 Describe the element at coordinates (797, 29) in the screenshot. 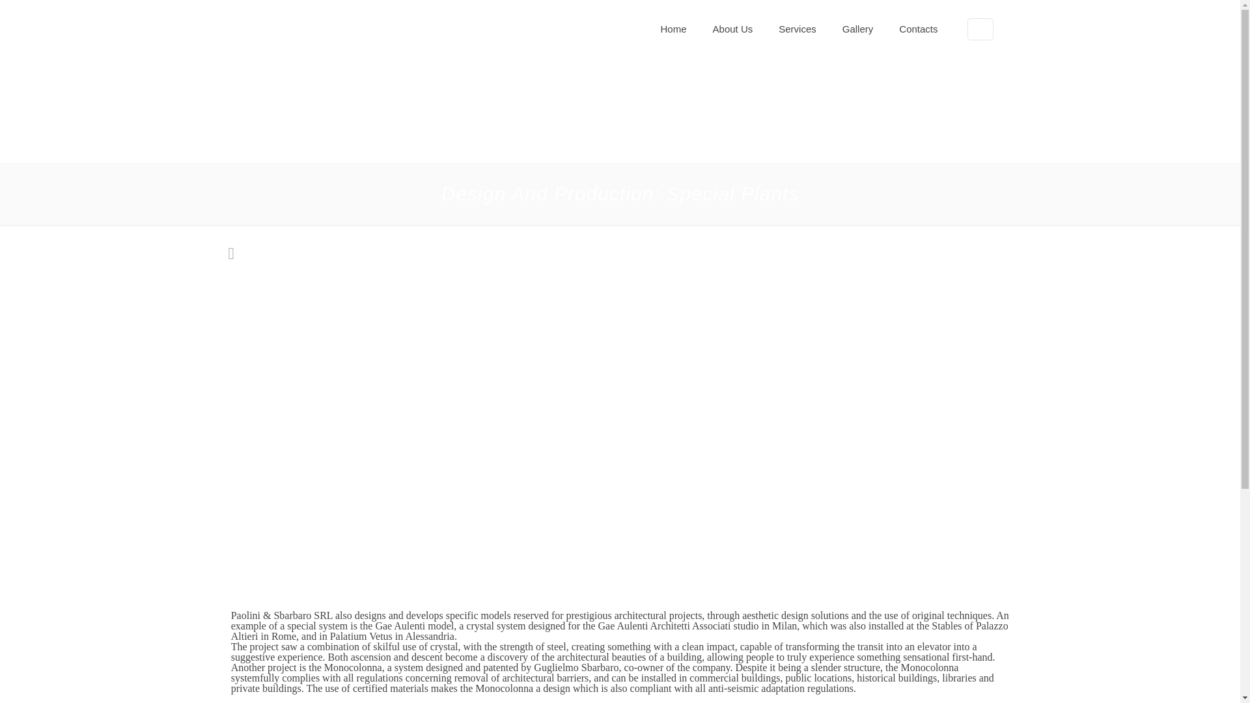

I see `Services` at that location.